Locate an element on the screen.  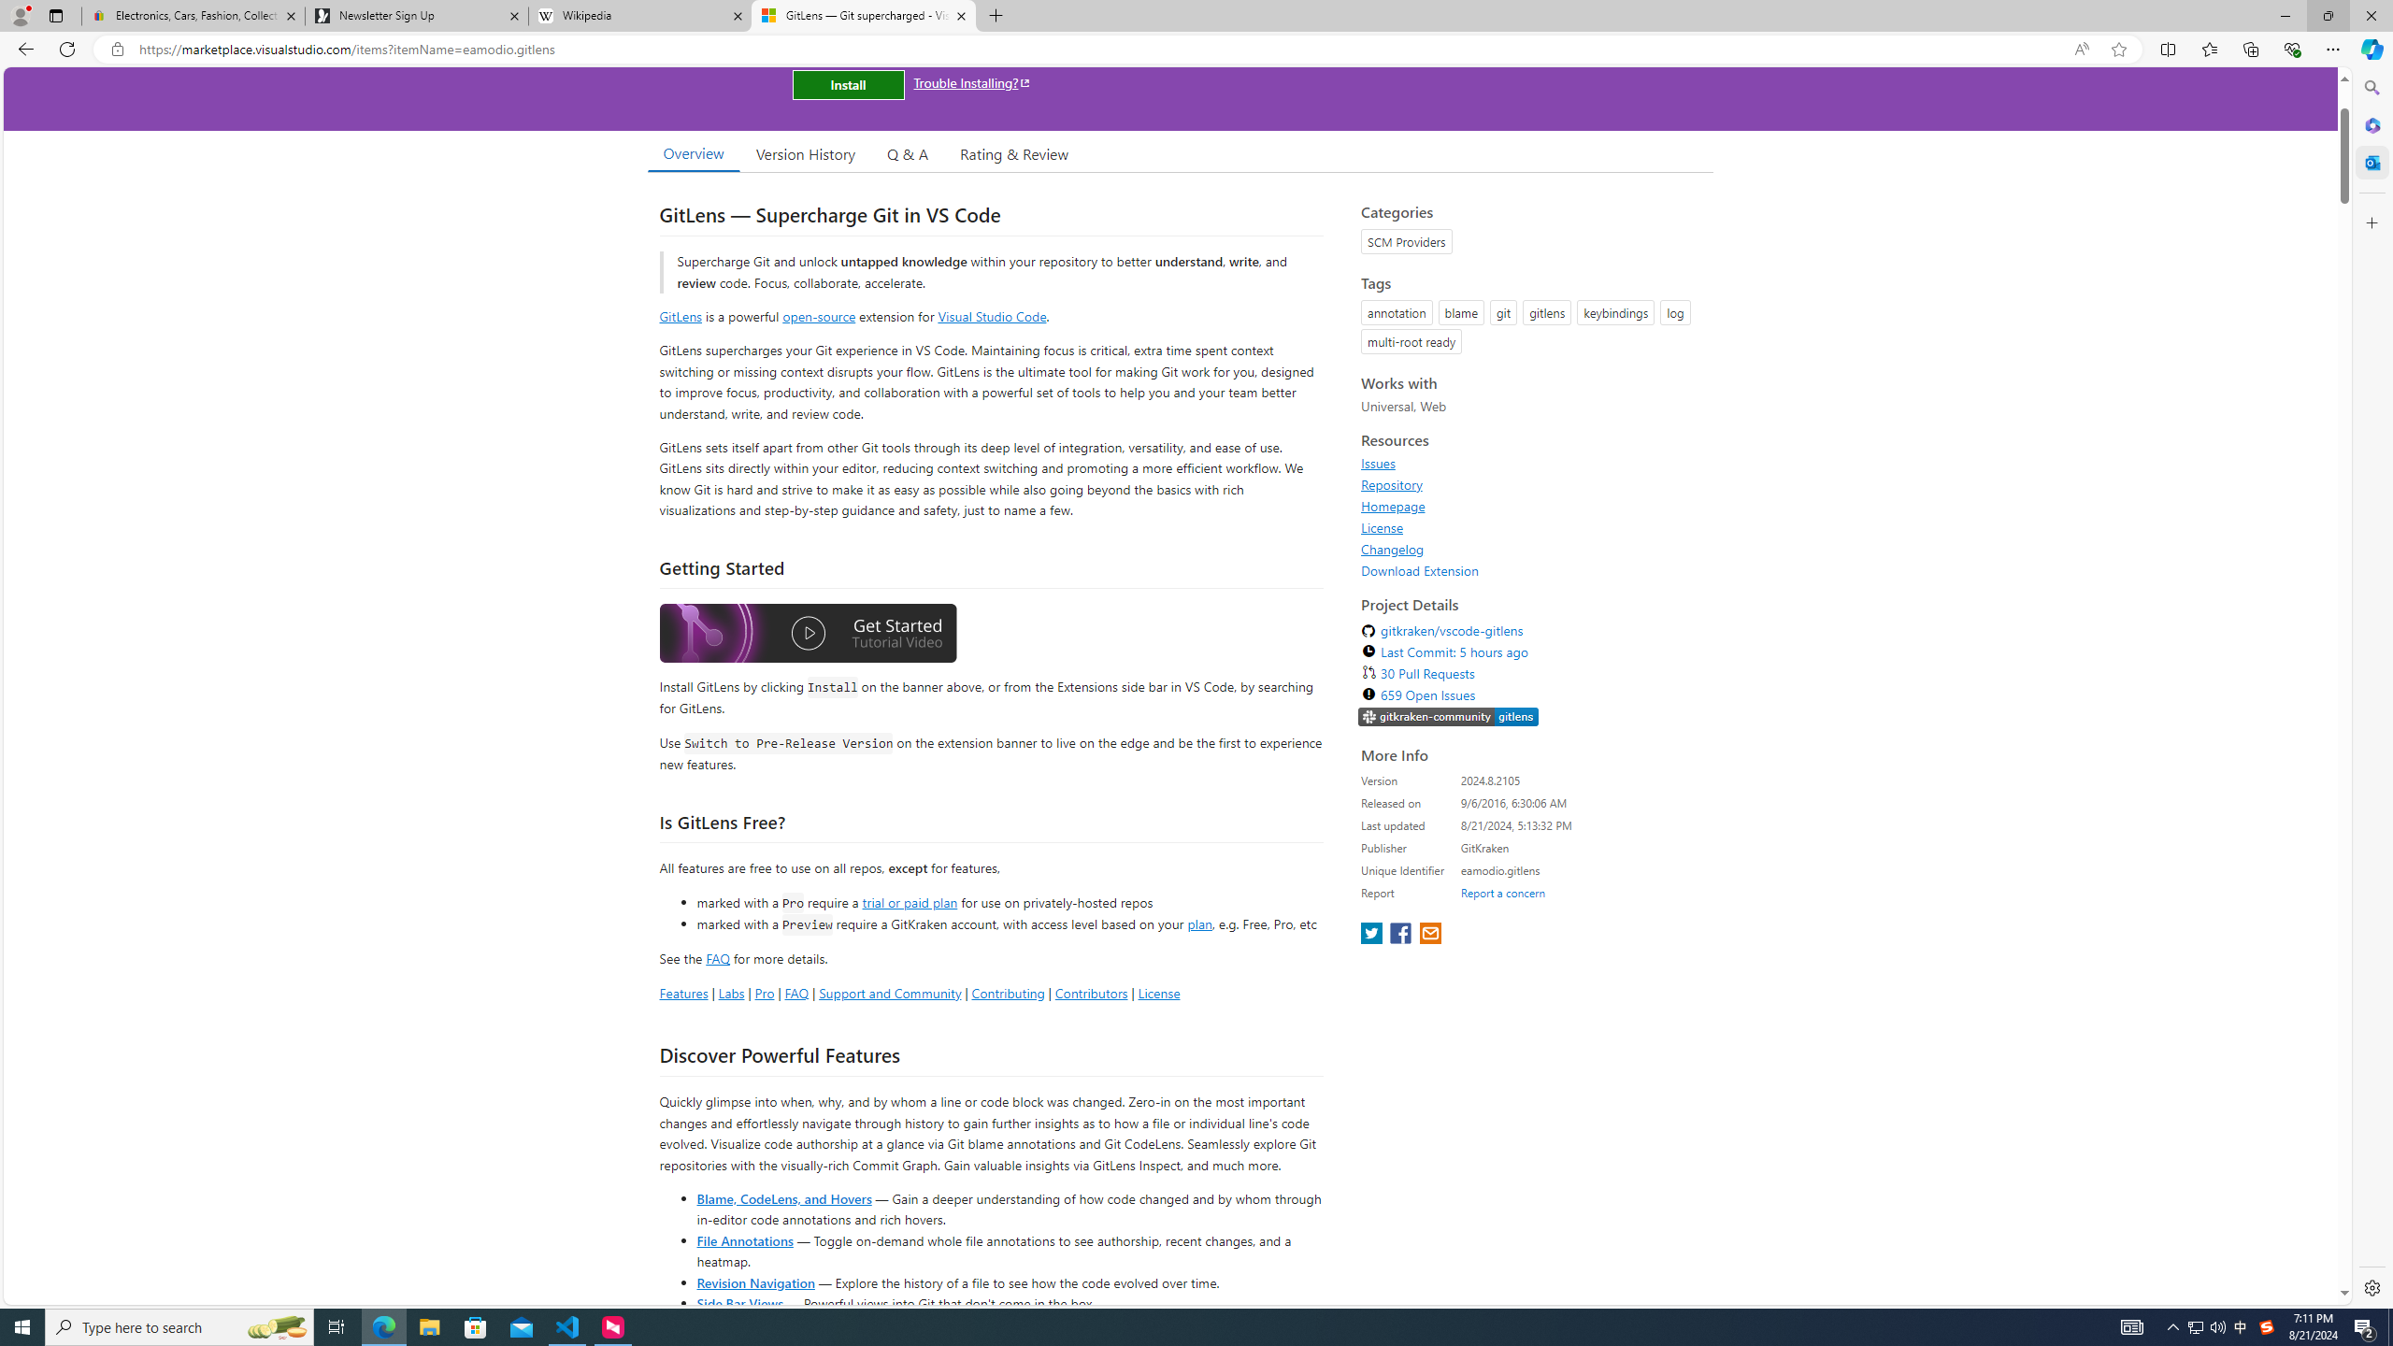
https://slack.gitkraken.com// is located at coordinates (1449, 717).